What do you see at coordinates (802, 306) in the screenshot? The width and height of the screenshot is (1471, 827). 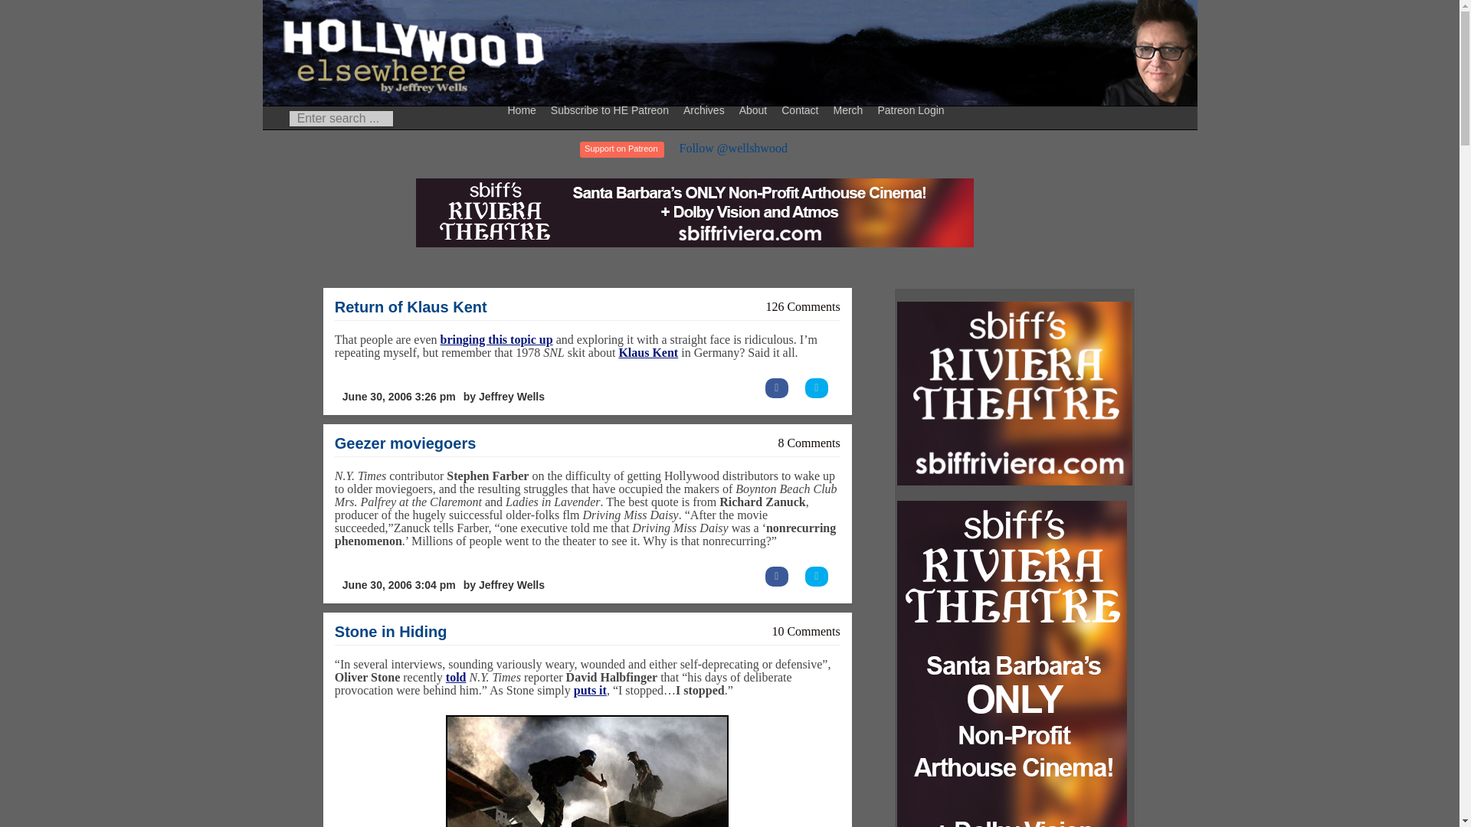 I see `126 Comments` at bounding box center [802, 306].